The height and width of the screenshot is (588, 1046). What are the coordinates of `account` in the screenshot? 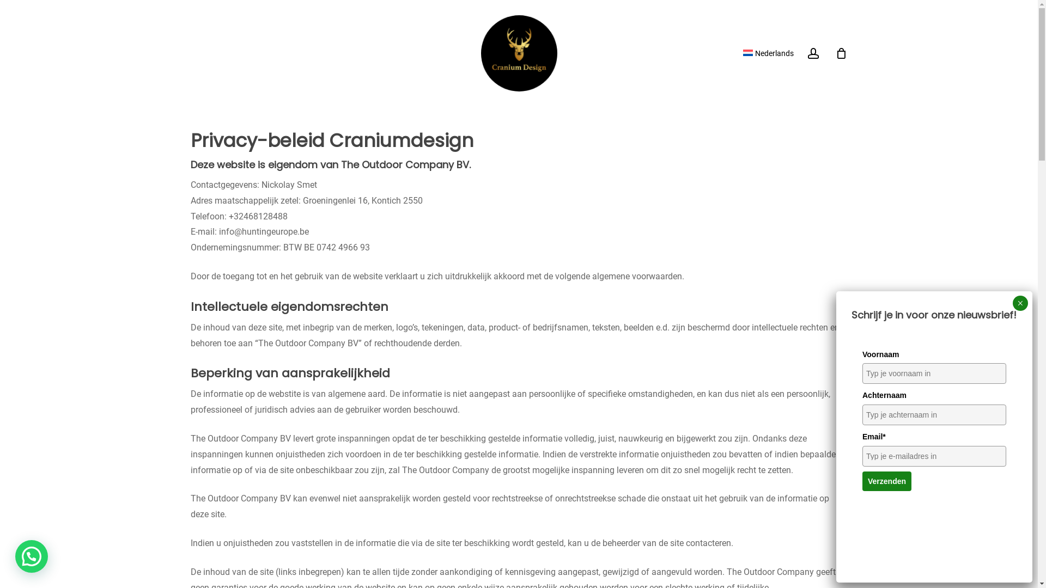 It's located at (813, 53).